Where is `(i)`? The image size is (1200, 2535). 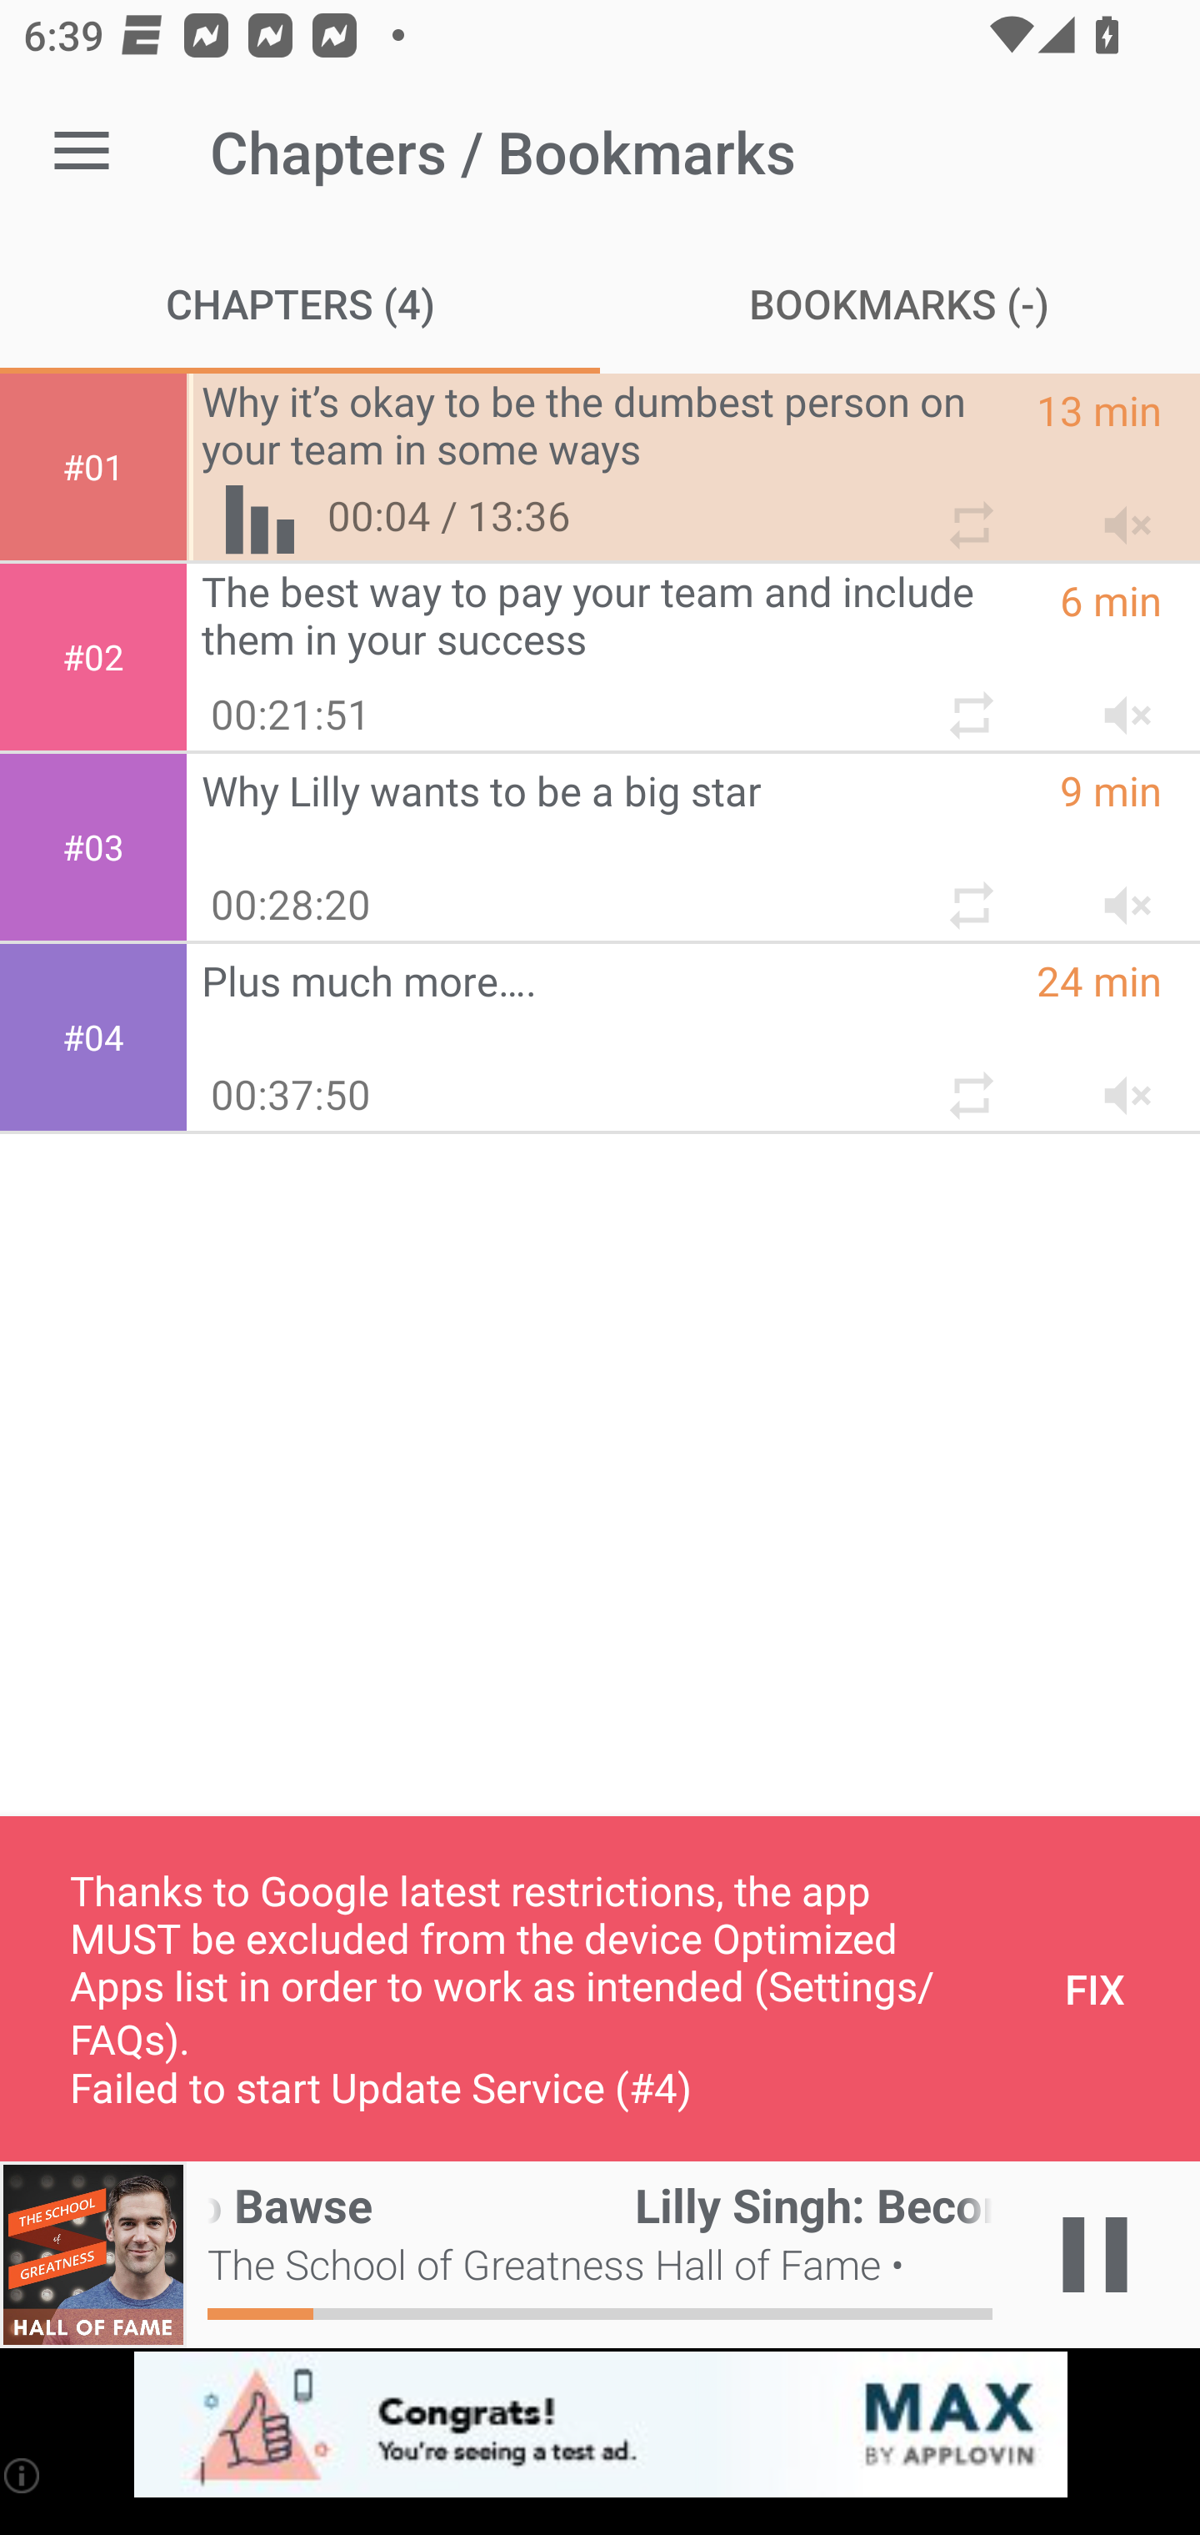 (i) is located at coordinates (23, 2475).